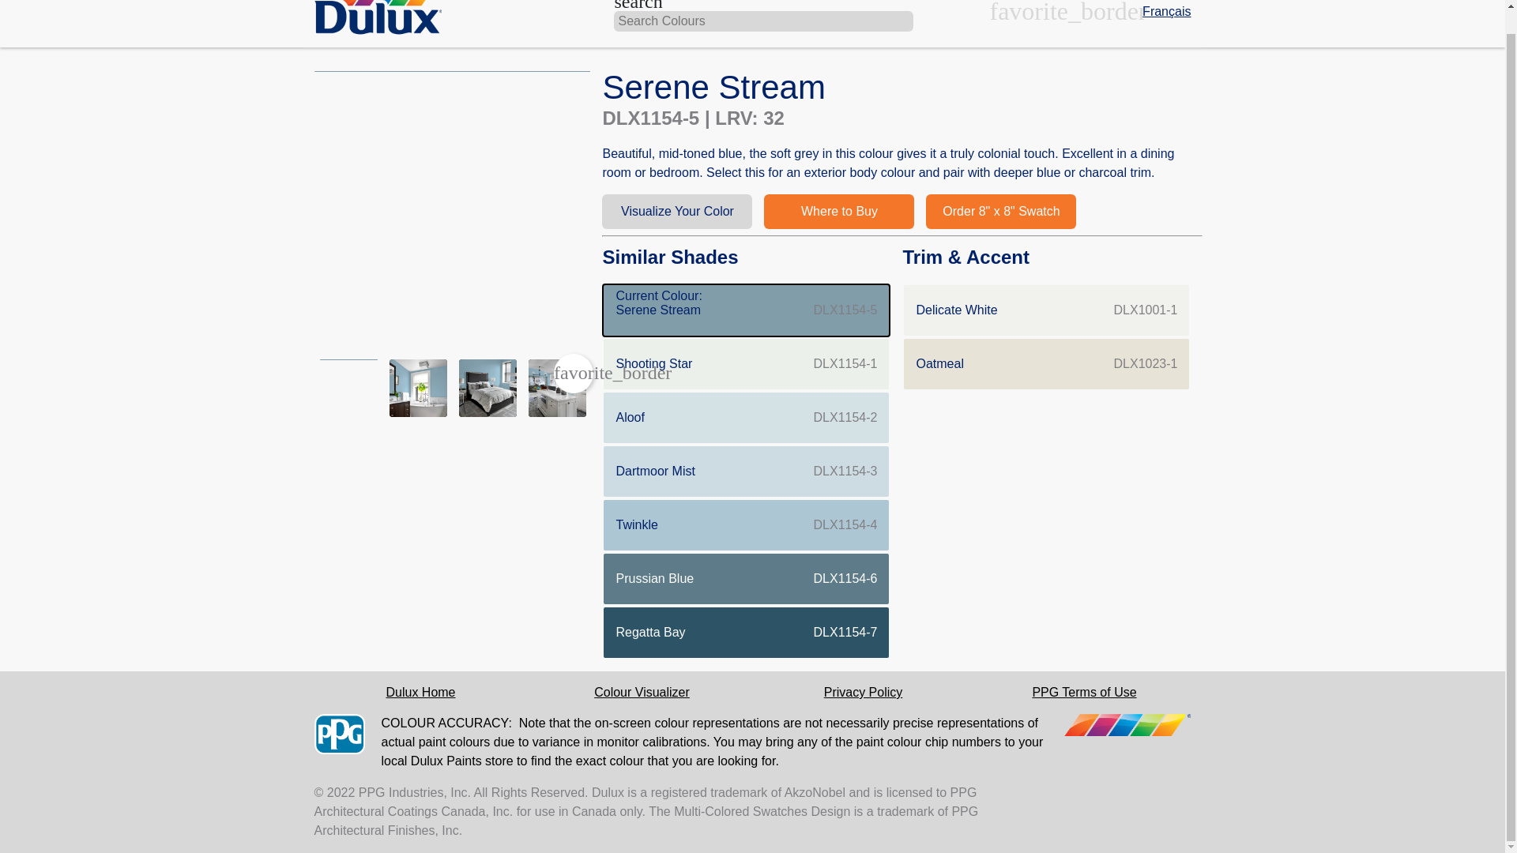 The width and height of the screenshot is (1517, 853). Describe the element at coordinates (677, 212) in the screenshot. I see `Visualize Your Color` at that location.